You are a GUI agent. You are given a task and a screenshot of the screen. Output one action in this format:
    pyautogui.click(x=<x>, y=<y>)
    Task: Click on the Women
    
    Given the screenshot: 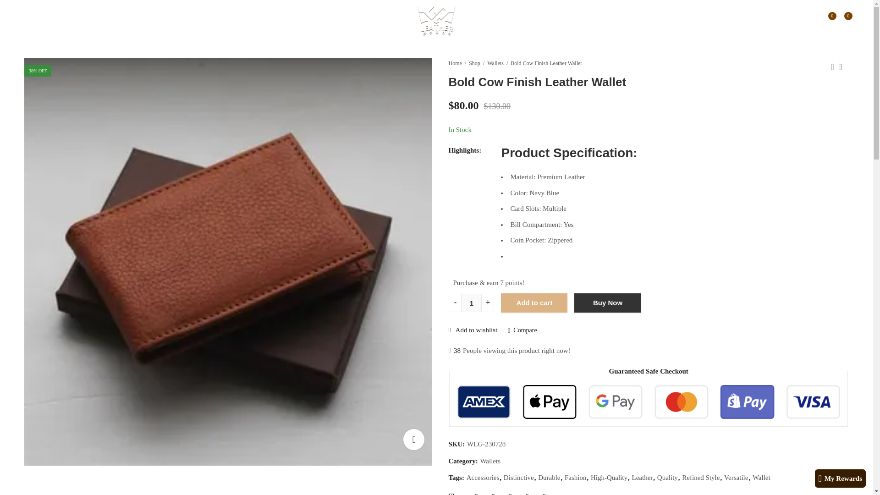 What is the action you would take?
    pyautogui.click(x=62, y=21)
    